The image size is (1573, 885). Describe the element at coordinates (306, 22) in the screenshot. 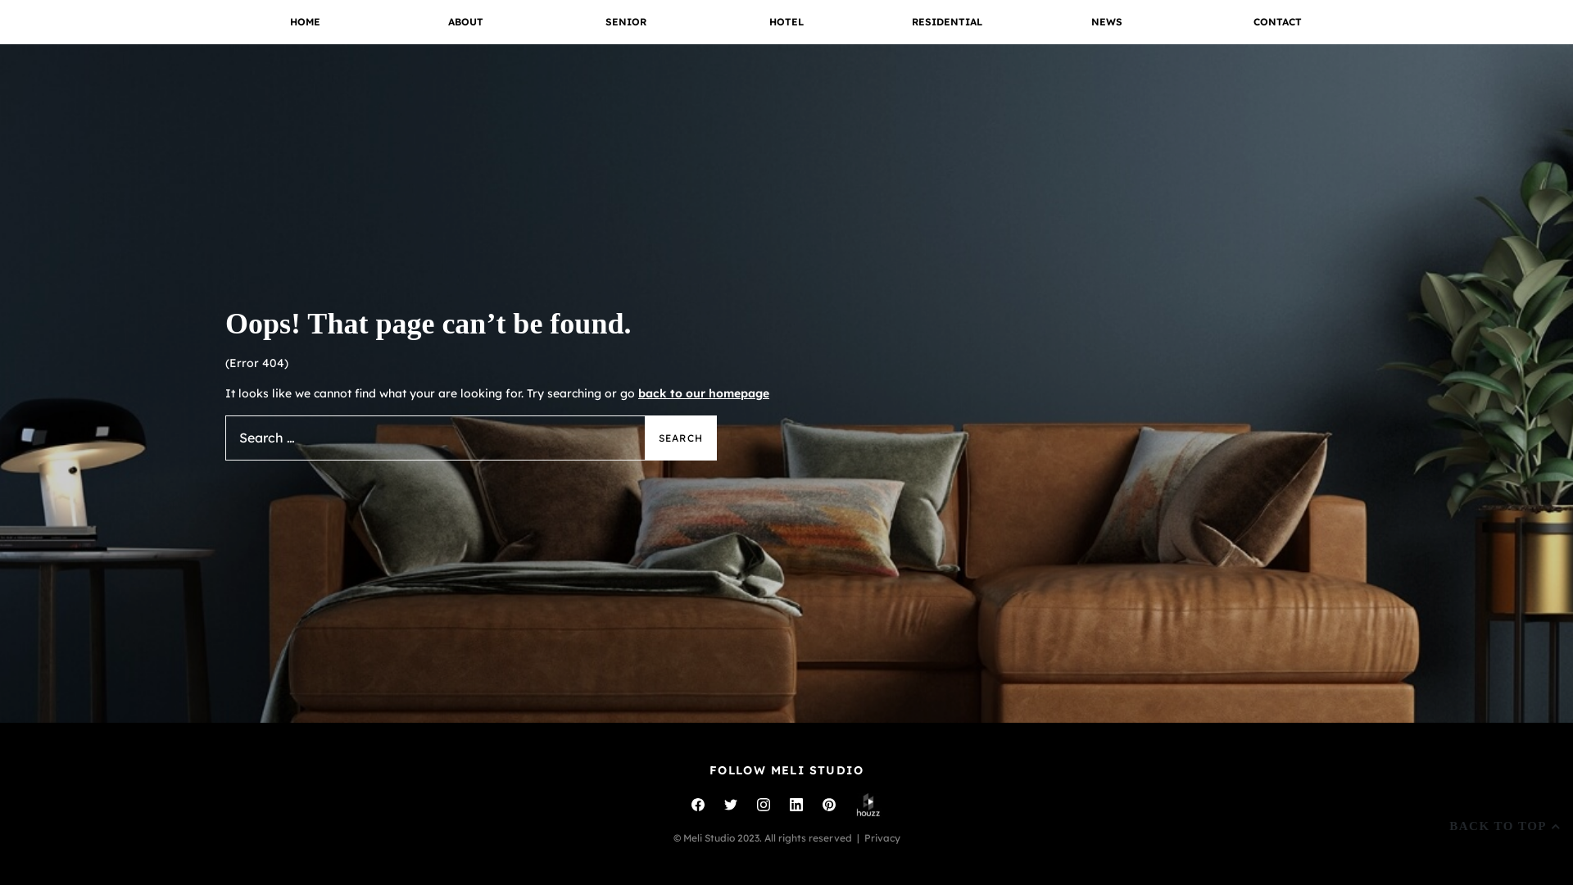

I see `HOME` at that location.